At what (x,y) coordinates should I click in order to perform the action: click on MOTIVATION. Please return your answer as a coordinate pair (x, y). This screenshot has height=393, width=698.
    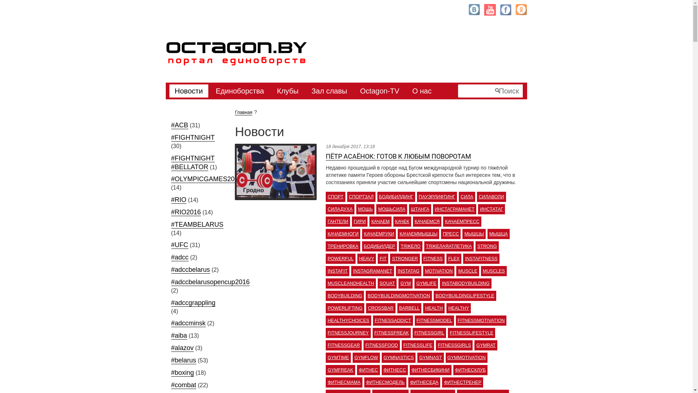
    Looking at the image, I should click on (439, 271).